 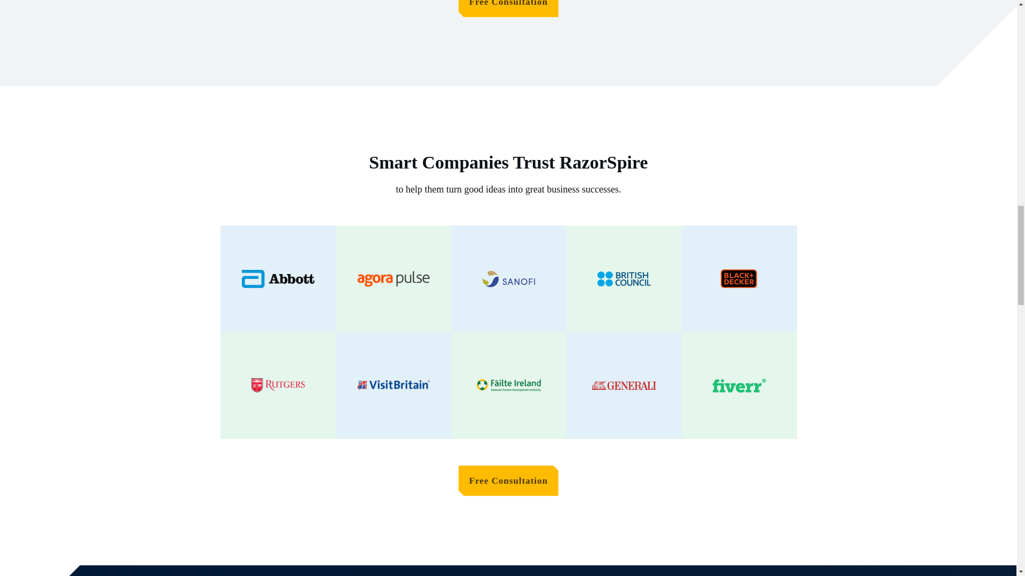 I want to click on logo-visitbritain-, so click(x=393, y=385).